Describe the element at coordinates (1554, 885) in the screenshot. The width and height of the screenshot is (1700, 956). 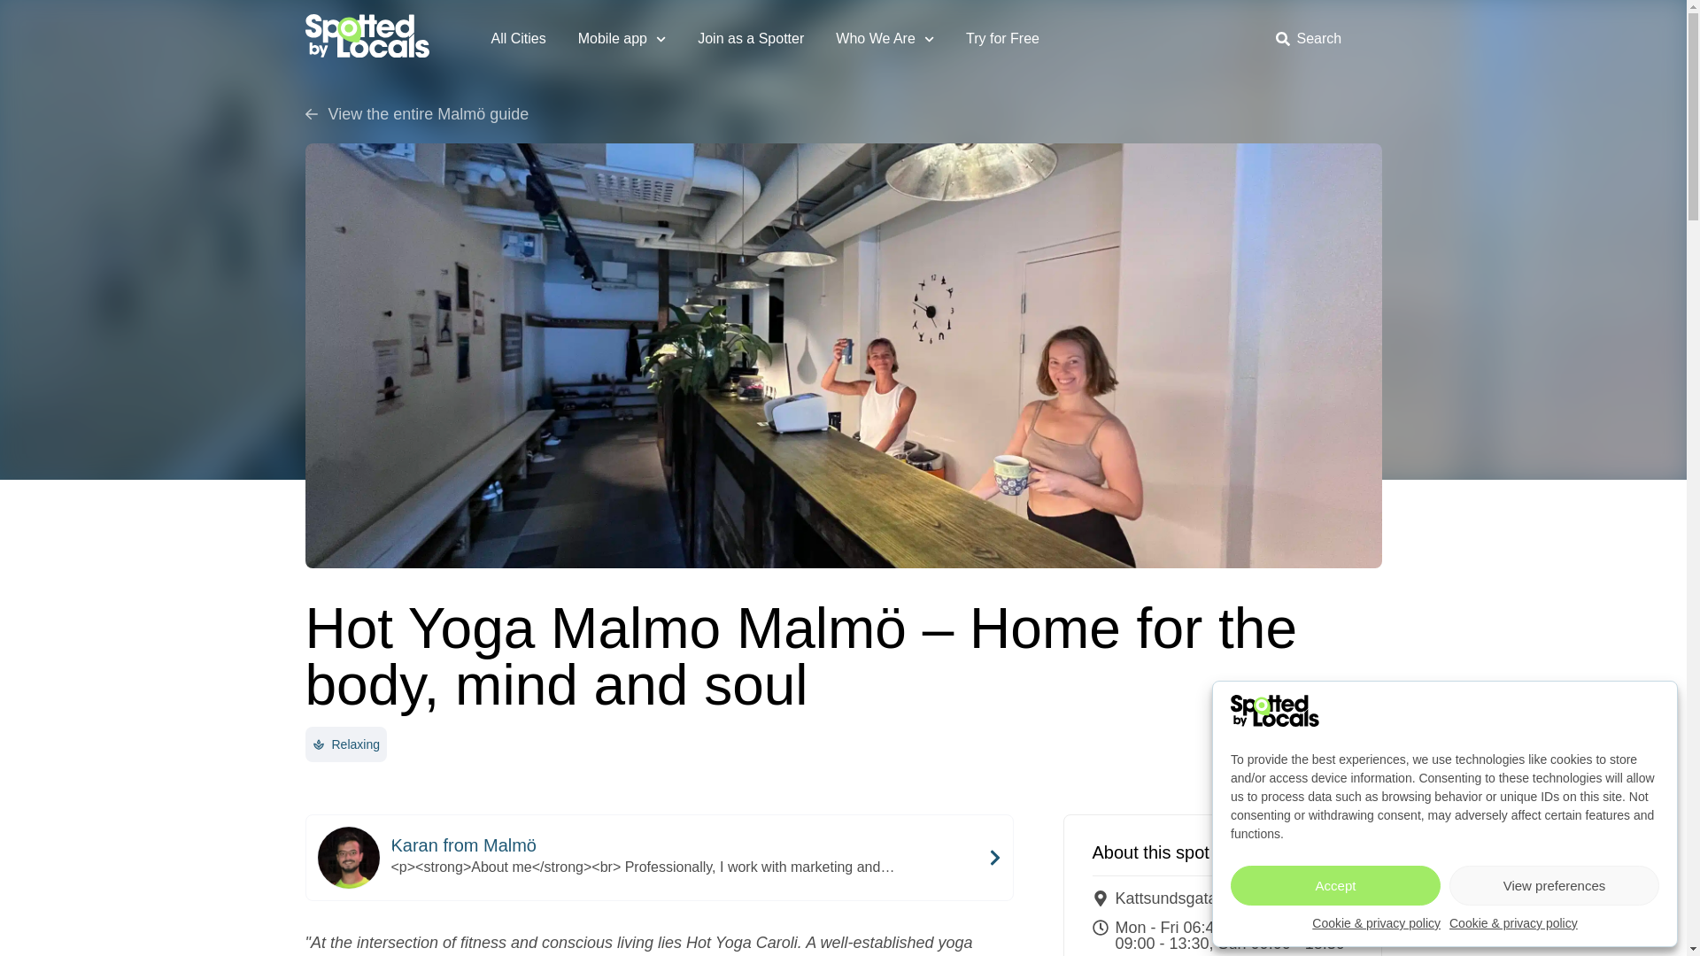
I see `View preferences` at that location.